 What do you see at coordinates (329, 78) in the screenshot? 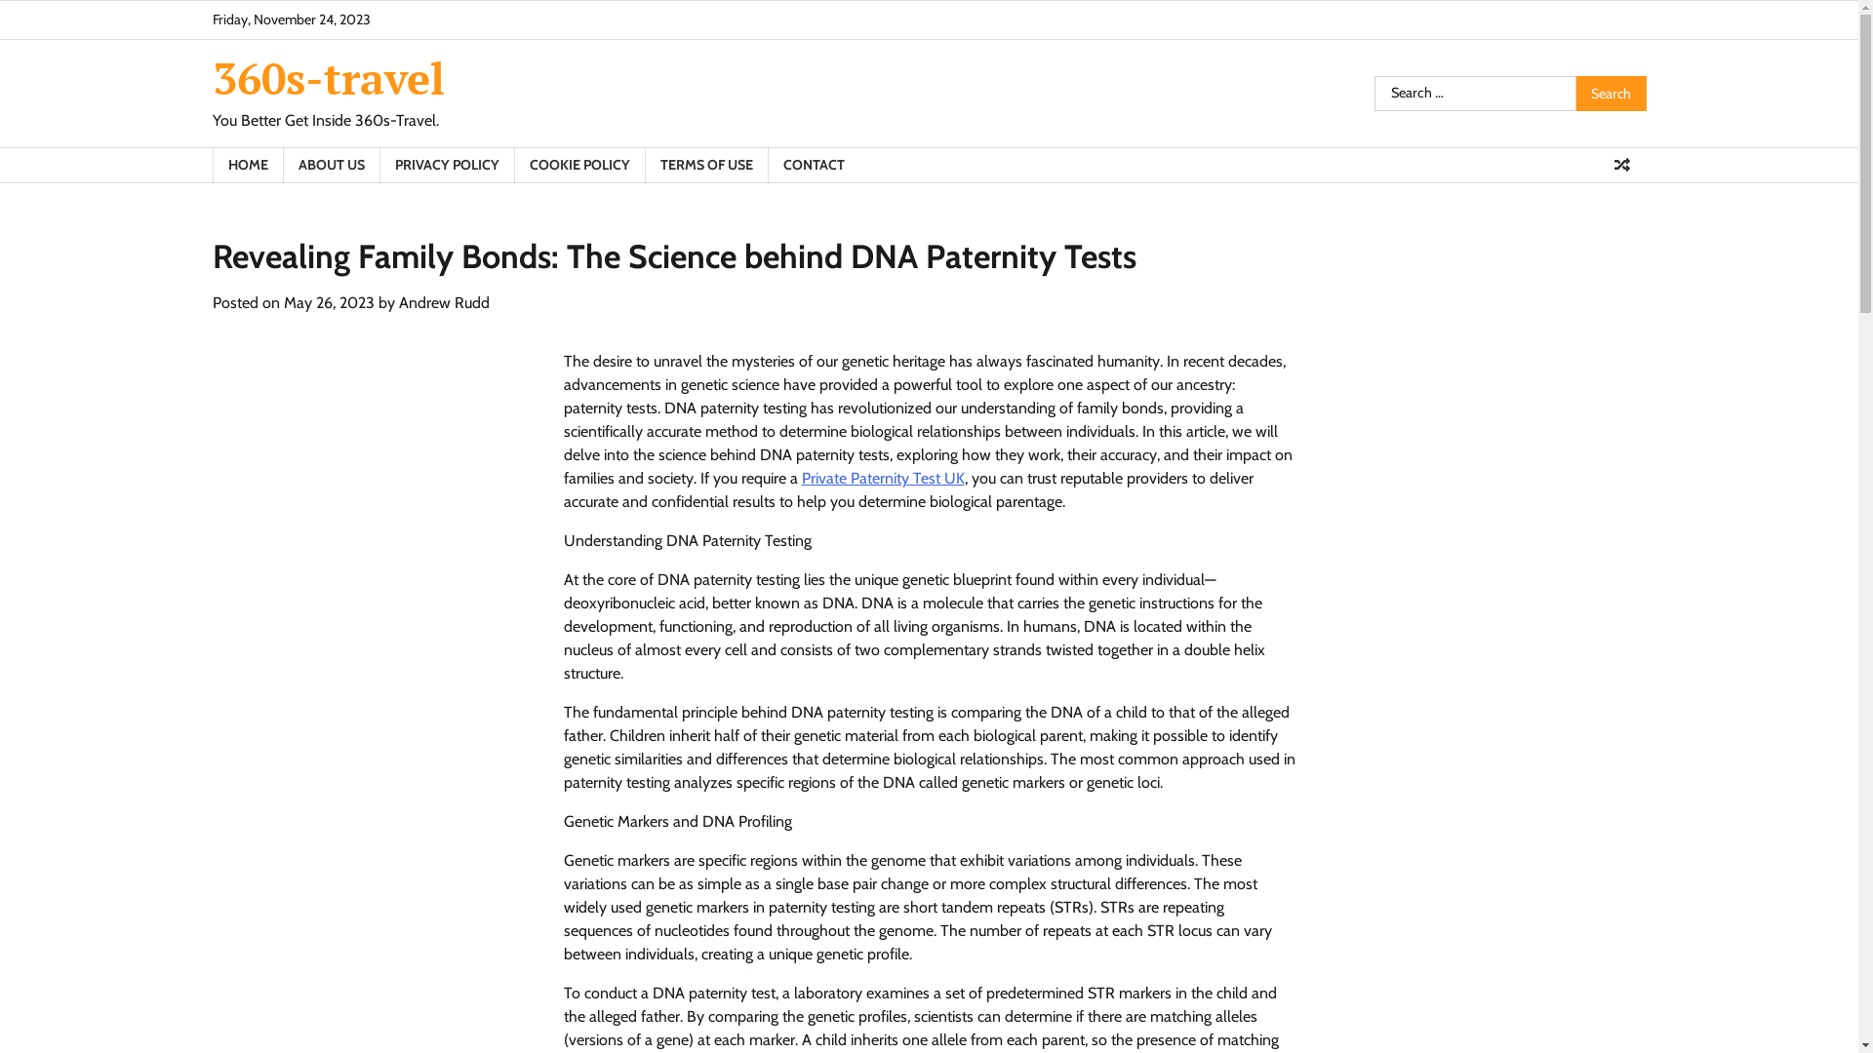
I see `360s-travel` at bounding box center [329, 78].